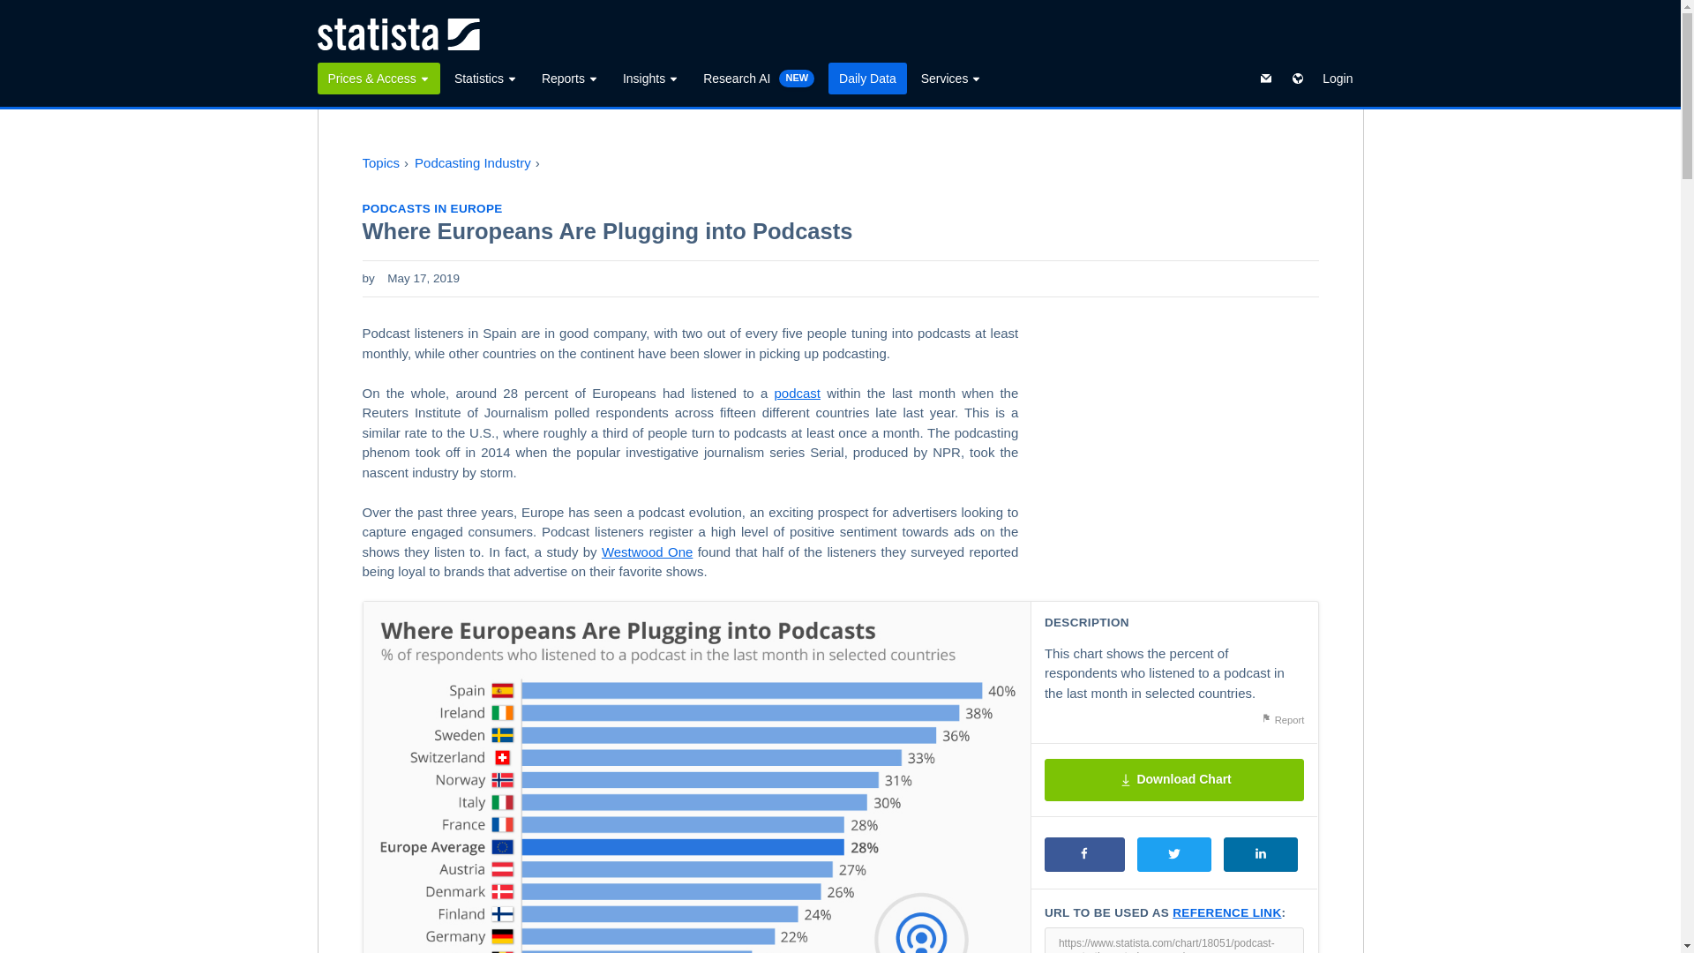 The image size is (1694, 953). Describe the element at coordinates (14, 11) in the screenshot. I see `Skip to main content` at that location.